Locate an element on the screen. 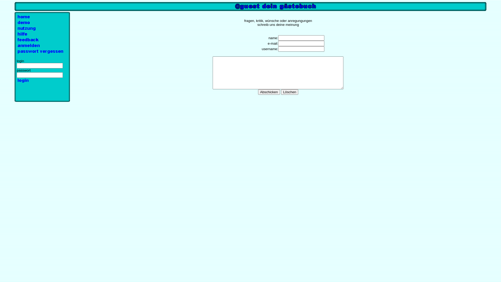 The width and height of the screenshot is (501, 282). Abschicken is located at coordinates (269, 92).